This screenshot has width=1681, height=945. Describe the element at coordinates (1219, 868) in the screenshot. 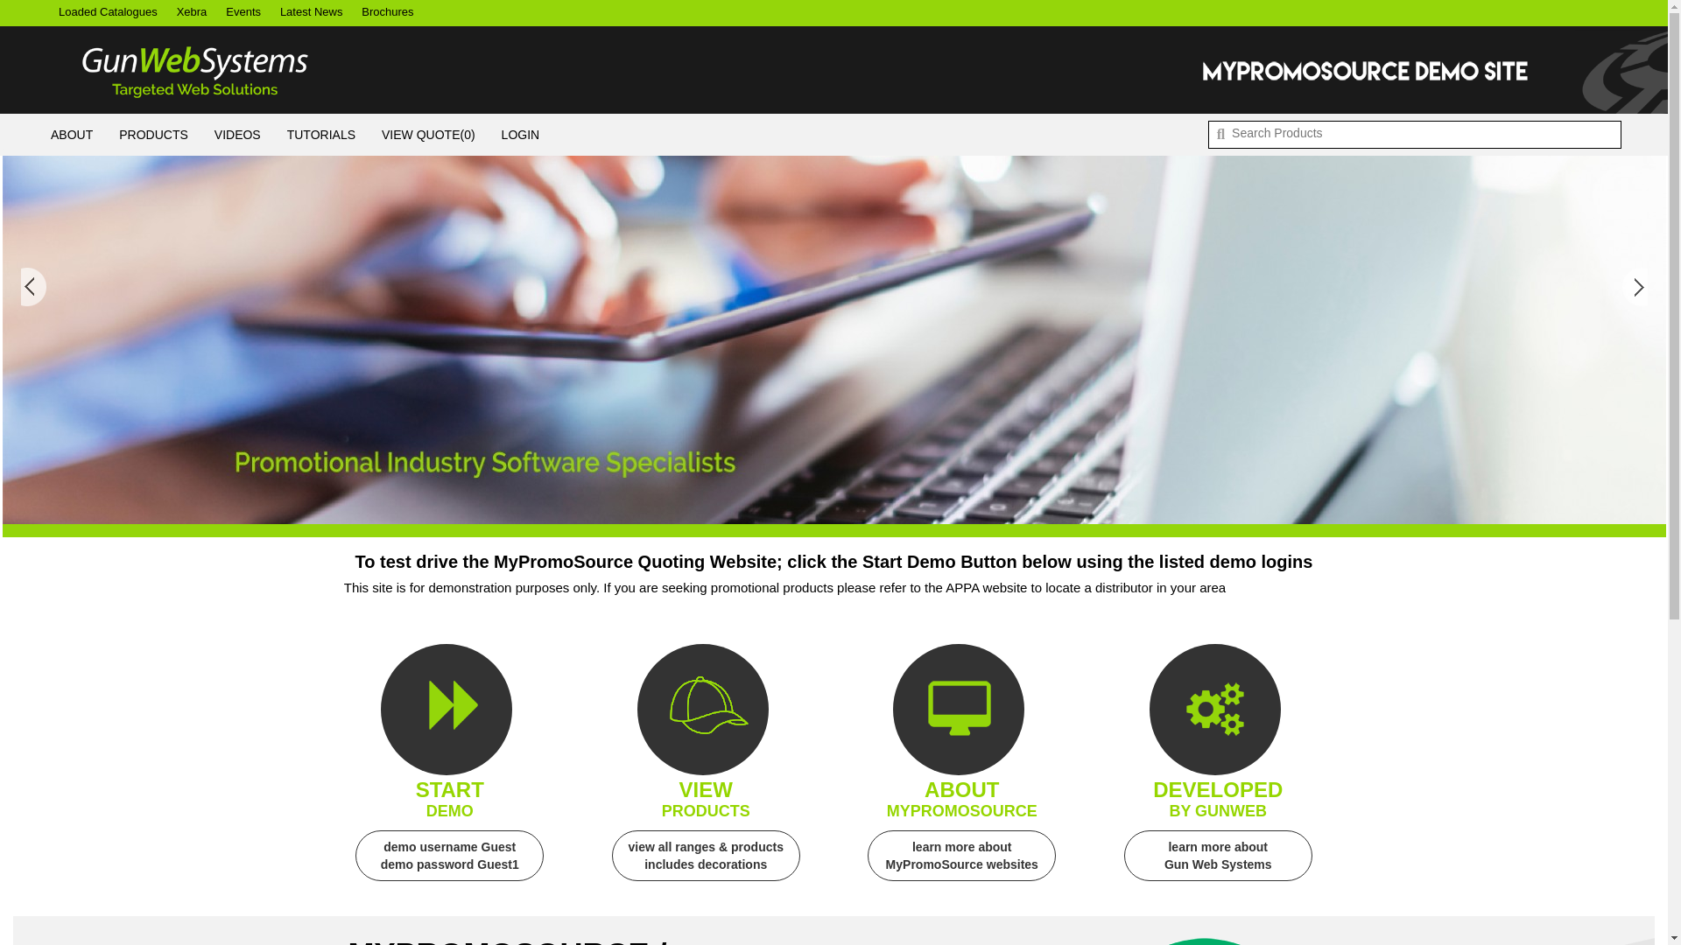

I see `learn more about
Gun Web Systems` at that location.